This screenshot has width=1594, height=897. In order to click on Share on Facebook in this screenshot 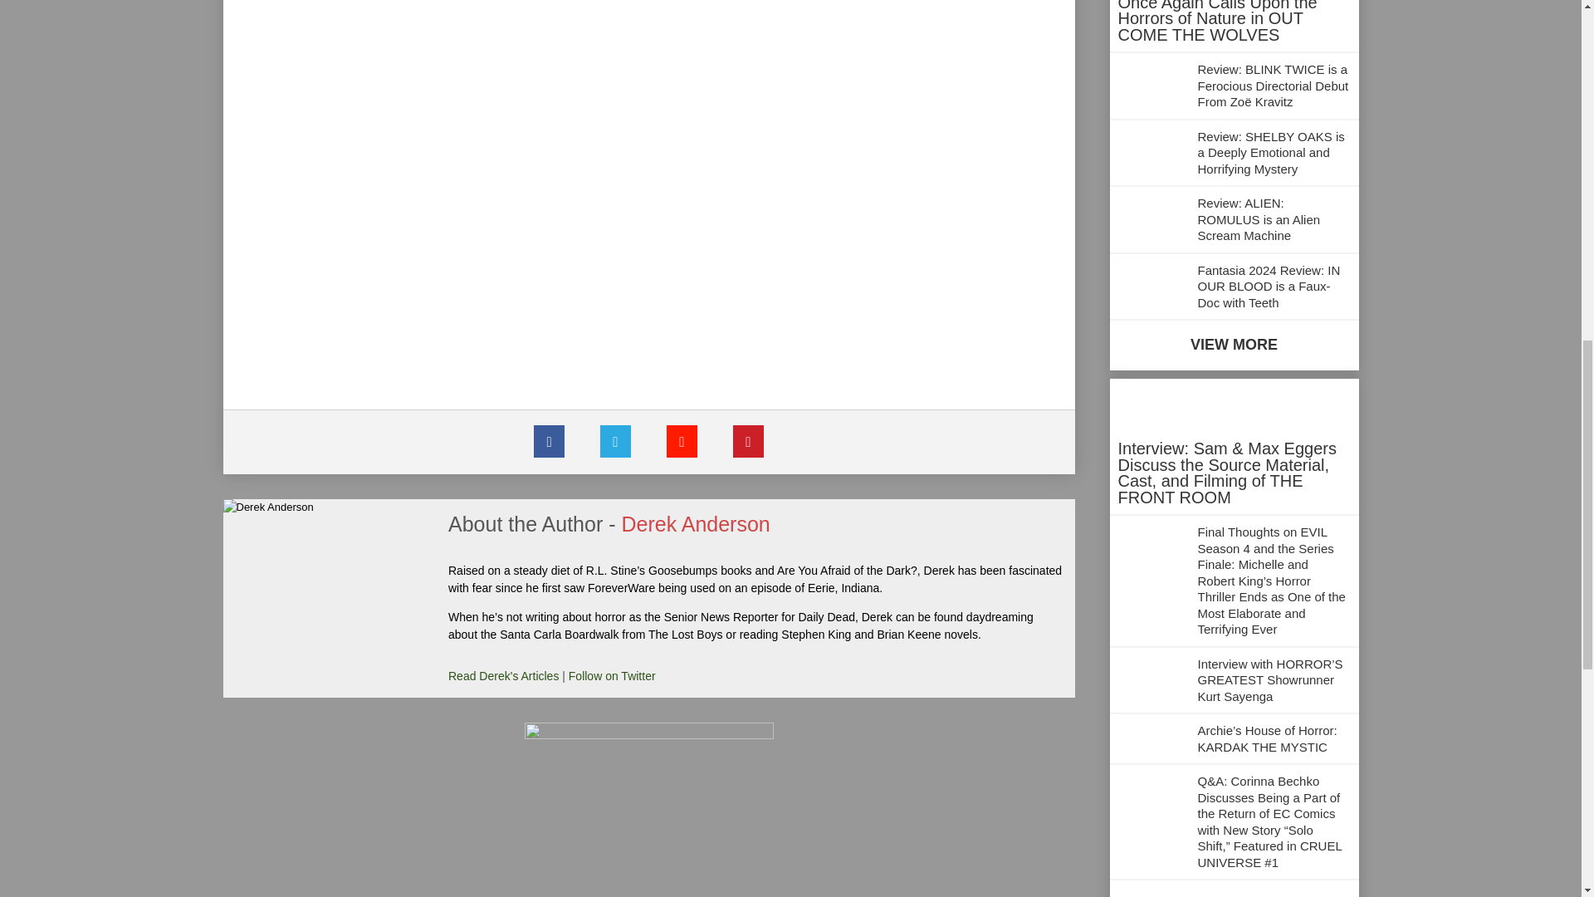, I will do `click(549, 441)`.